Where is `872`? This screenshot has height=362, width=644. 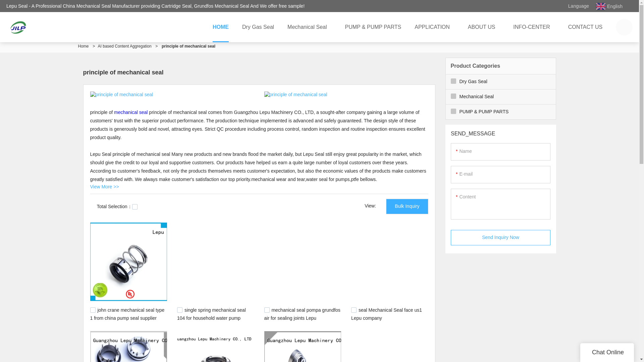 872 is located at coordinates (267, 310).